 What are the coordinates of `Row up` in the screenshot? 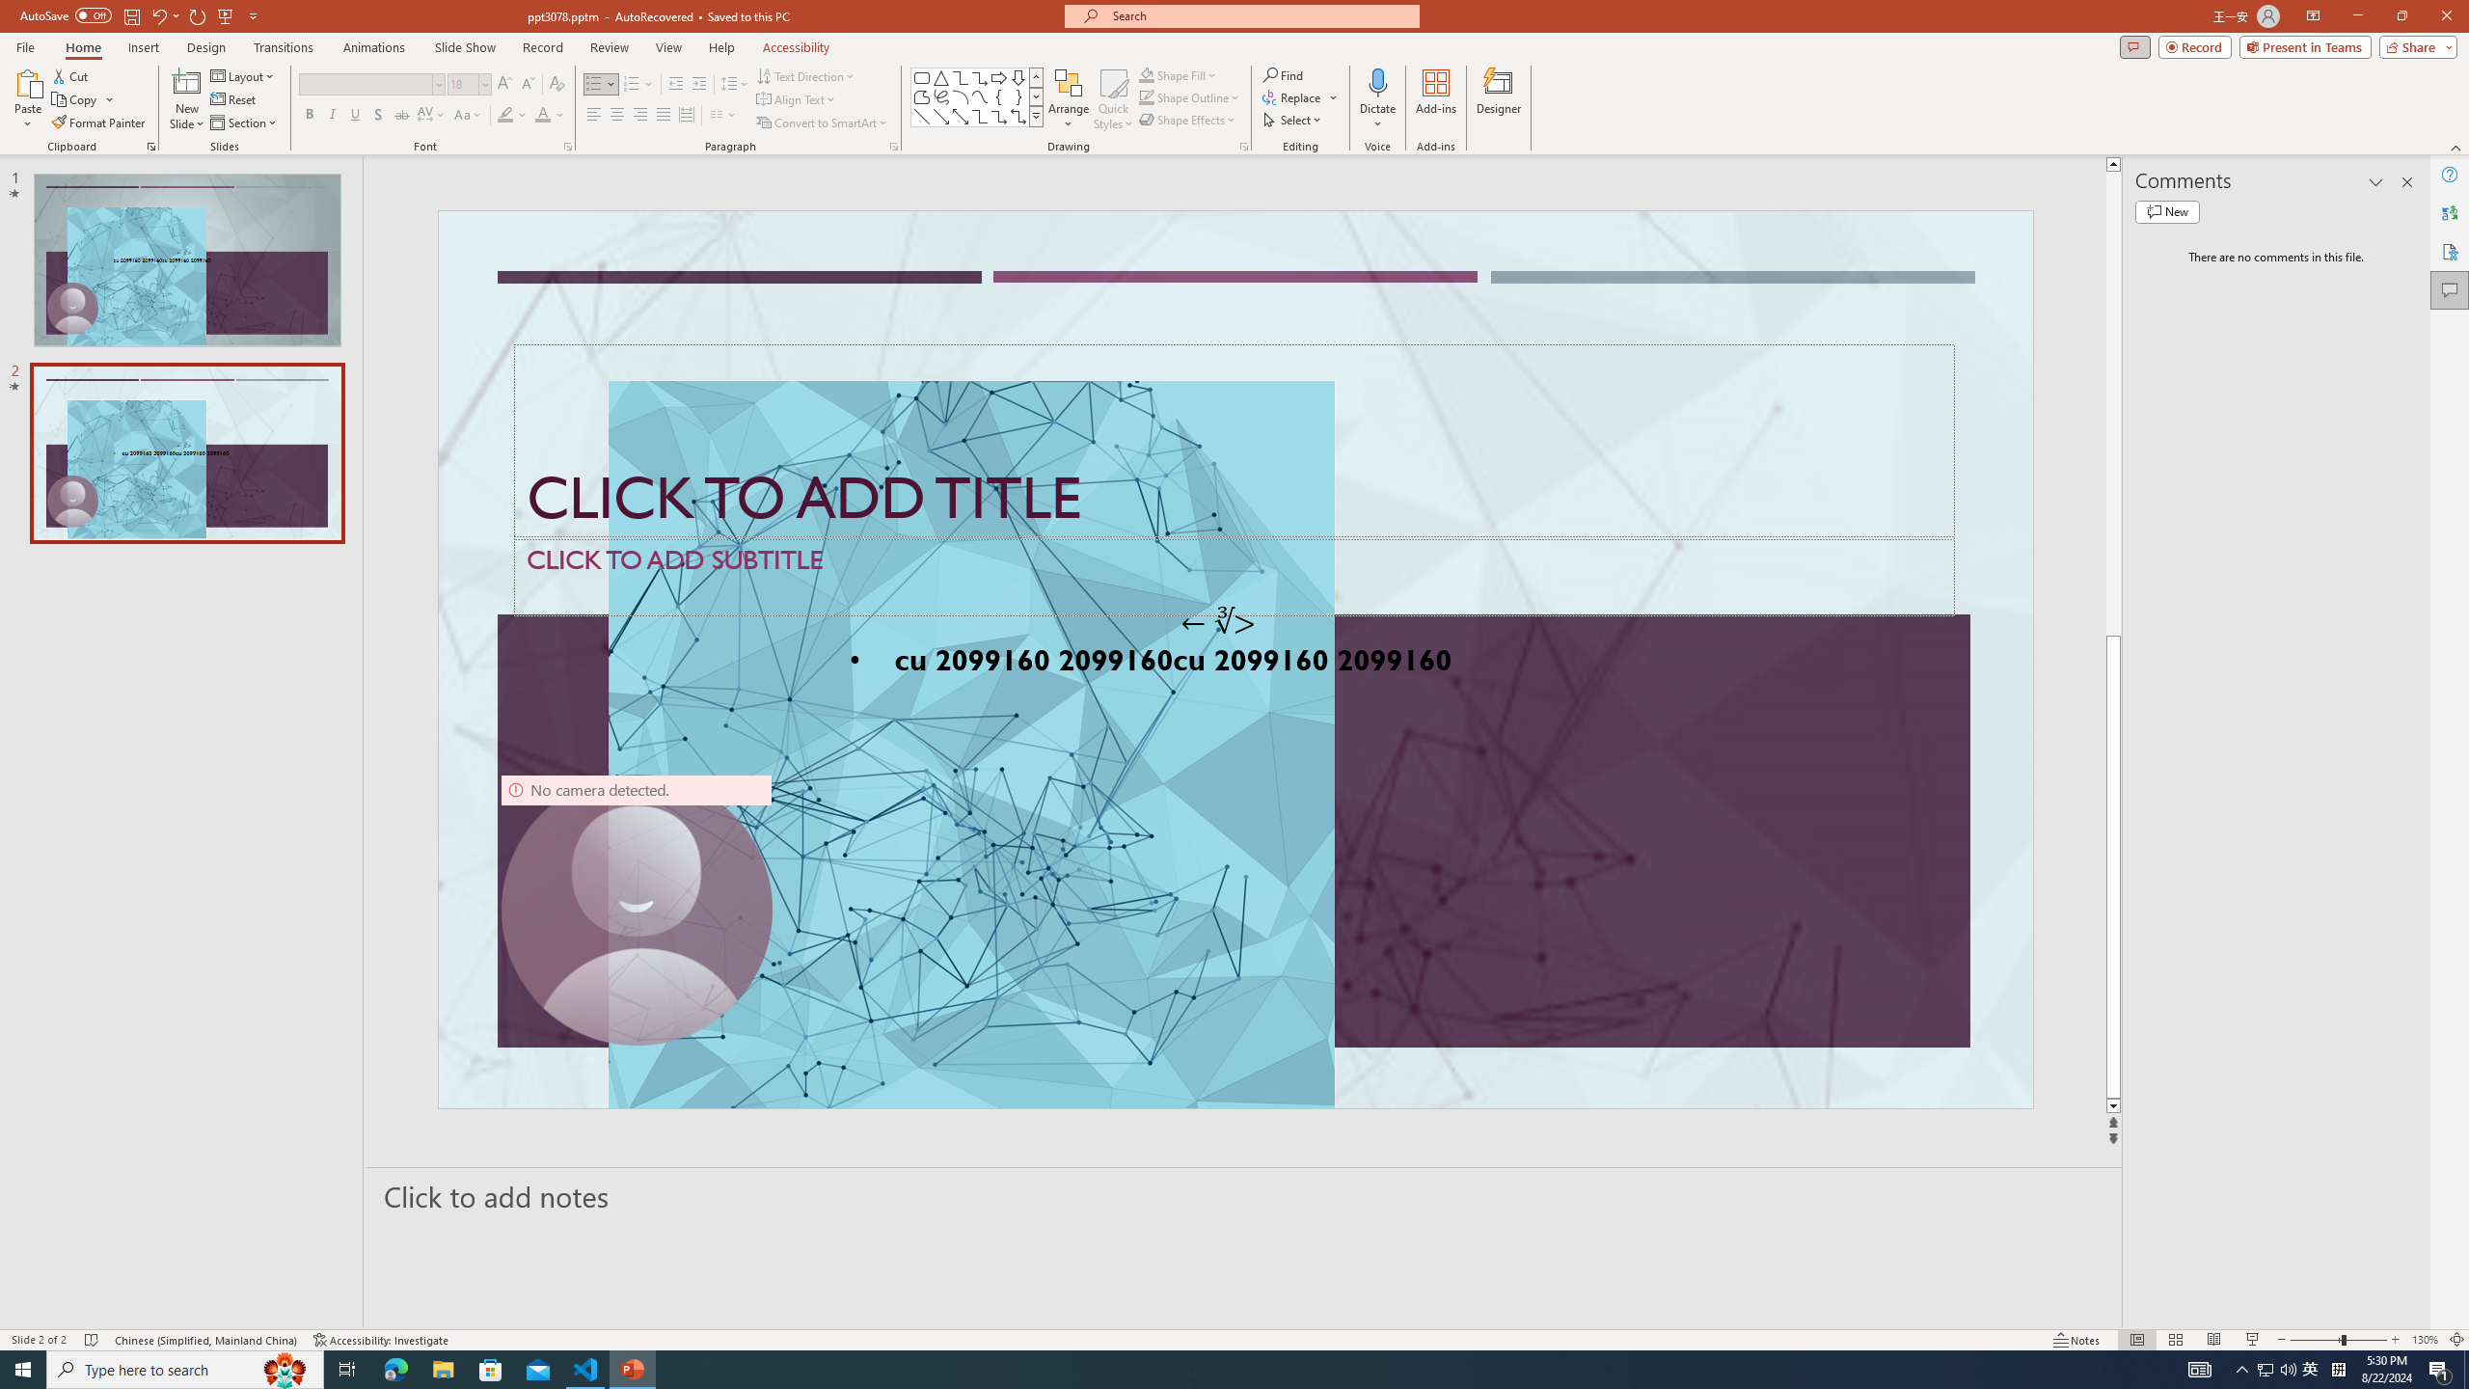 It's located at (1036, 77).